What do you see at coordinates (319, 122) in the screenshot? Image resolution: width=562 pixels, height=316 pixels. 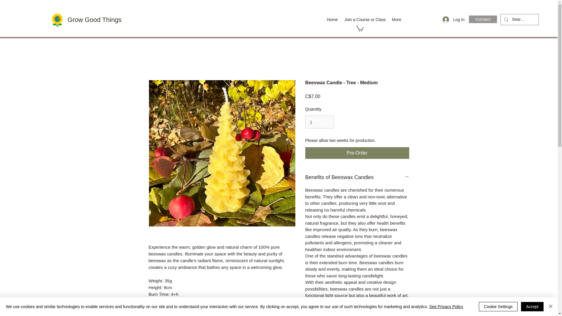 I see `1` at bounding box center [319, 122].